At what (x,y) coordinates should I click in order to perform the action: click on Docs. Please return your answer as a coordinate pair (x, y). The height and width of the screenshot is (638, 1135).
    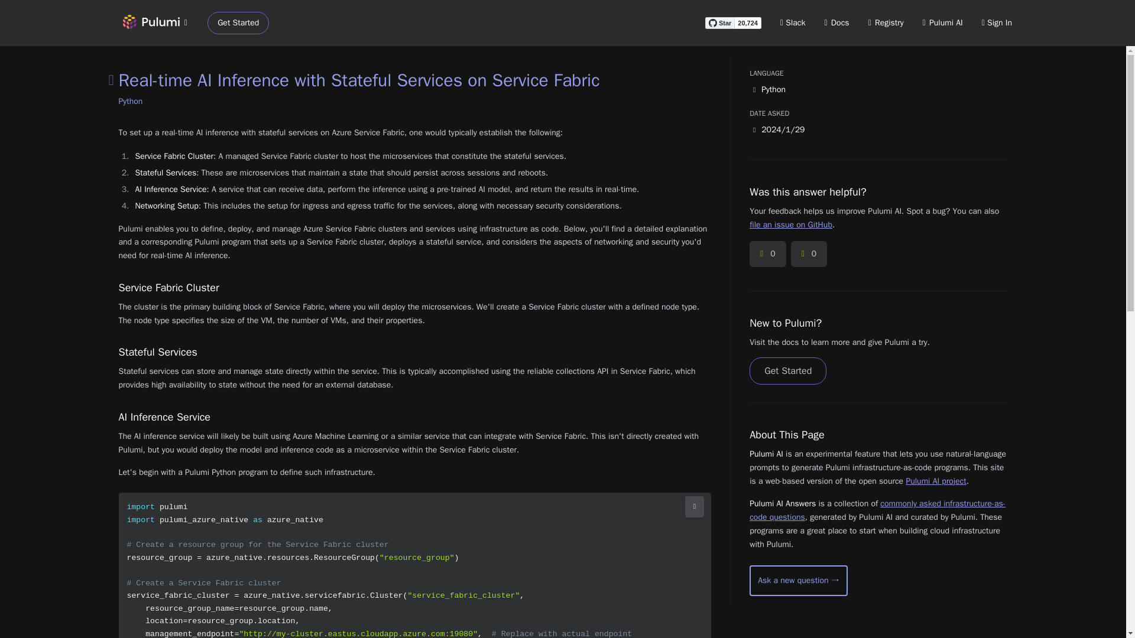
    Looking at the image, I should click on (837, 22).